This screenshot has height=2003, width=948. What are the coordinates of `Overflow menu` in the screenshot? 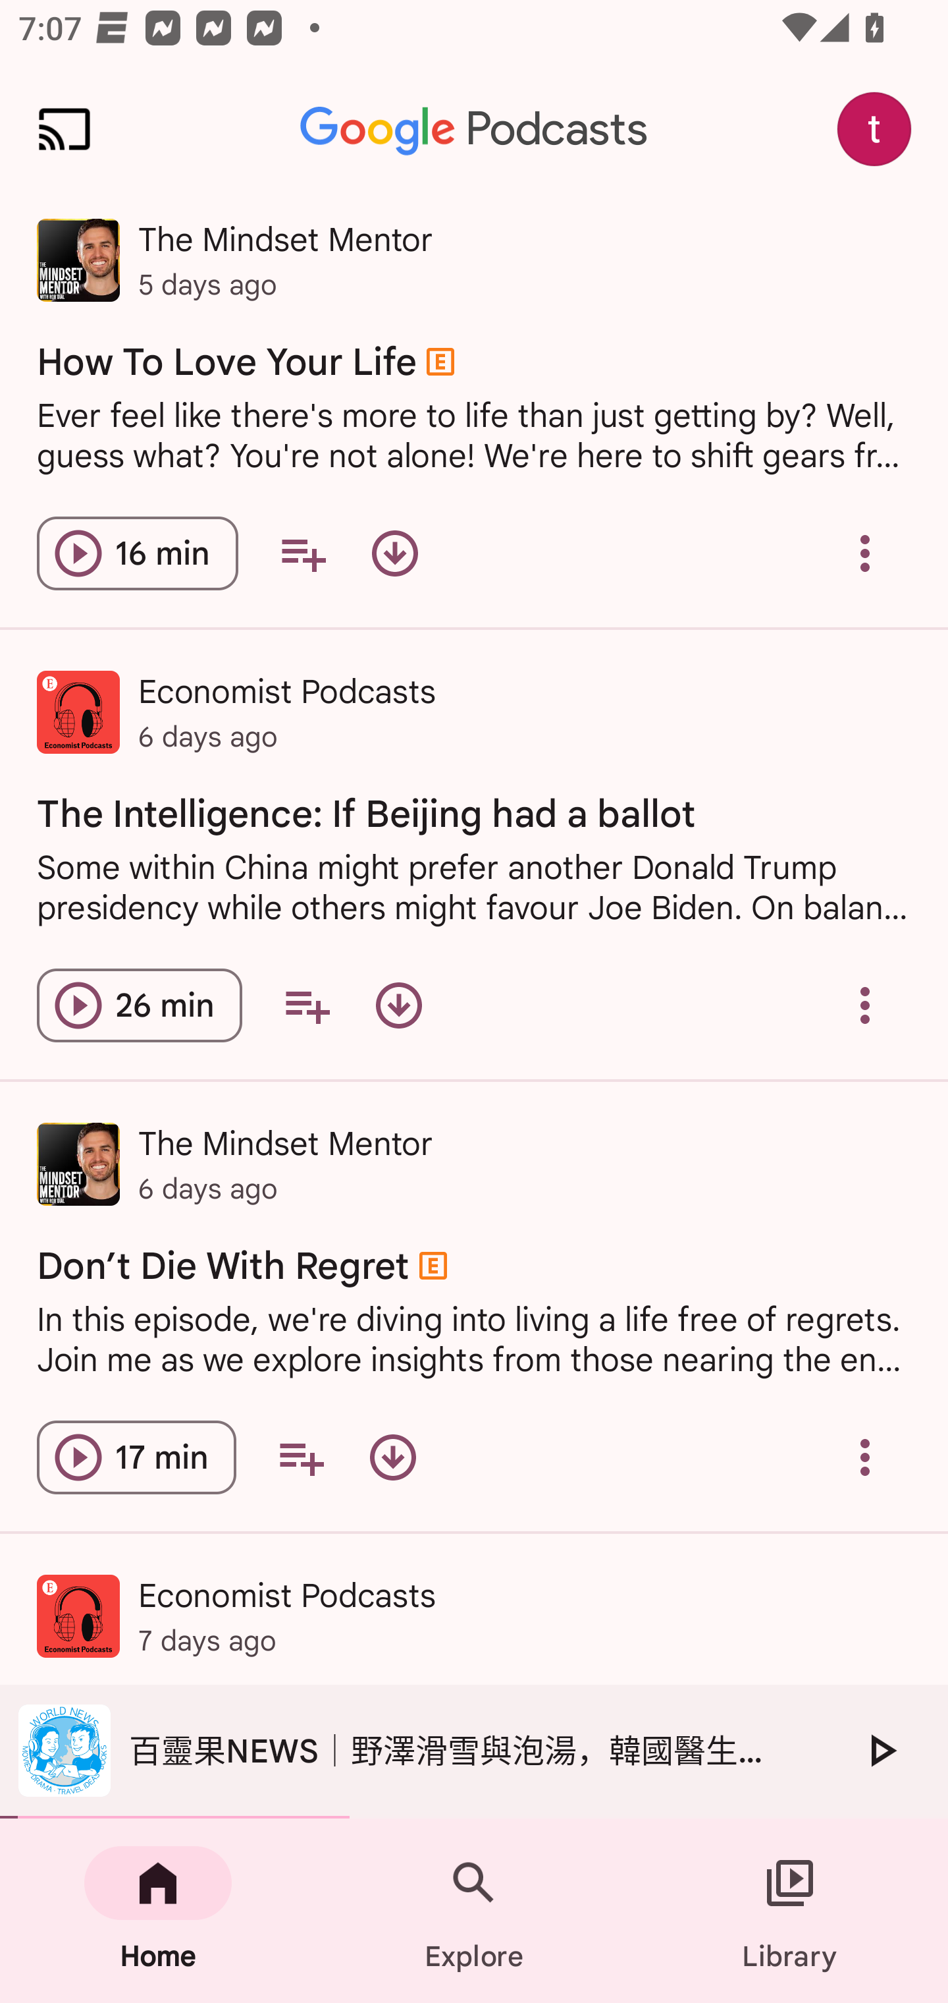 It's located at (865, 1005).